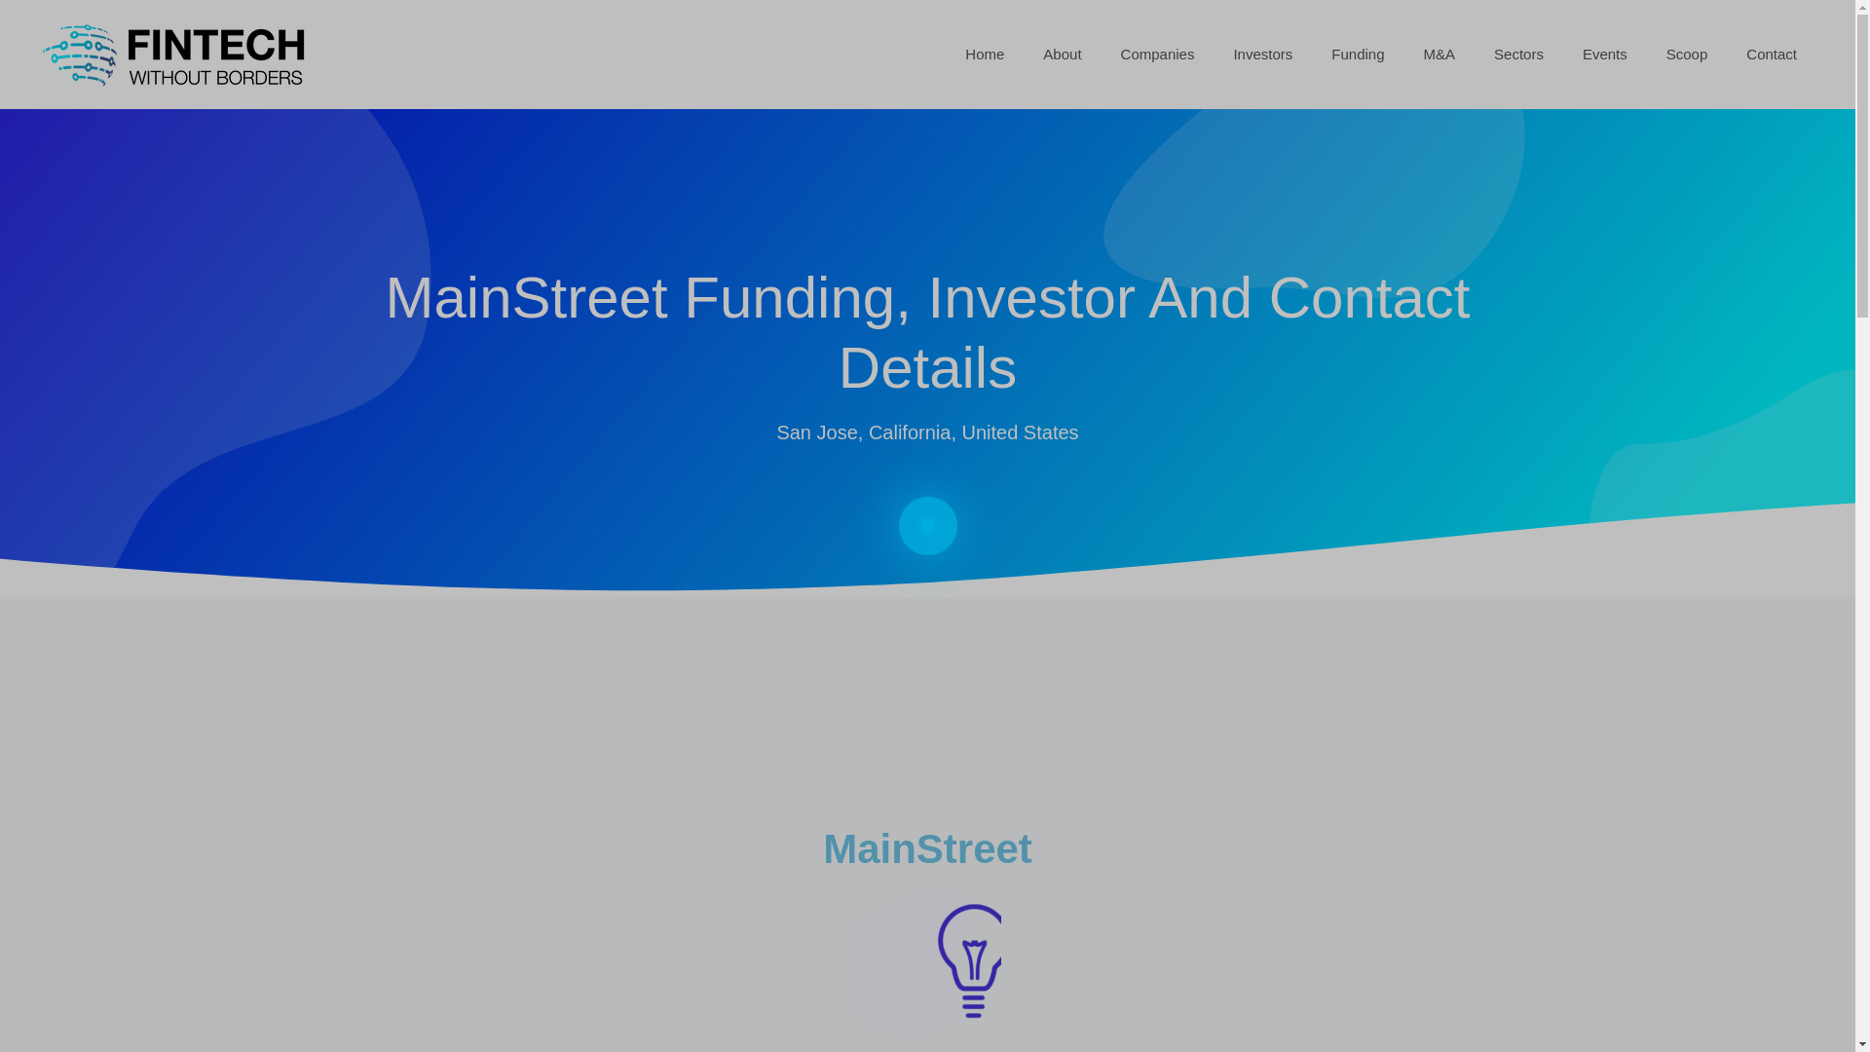 The image size is (1870, 1052). I want to click on Scoop, so click(1687, 55).